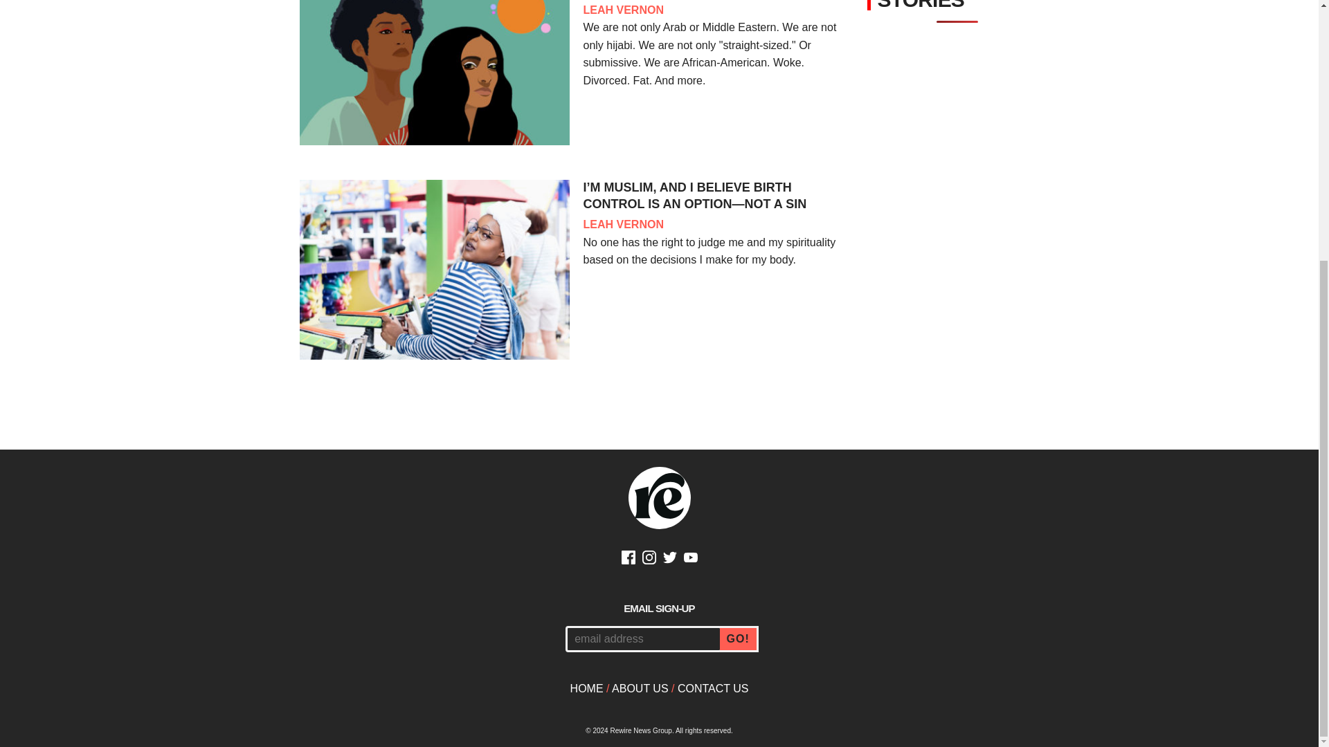  I want to click on LEAH VERNON, so click(623, 10).